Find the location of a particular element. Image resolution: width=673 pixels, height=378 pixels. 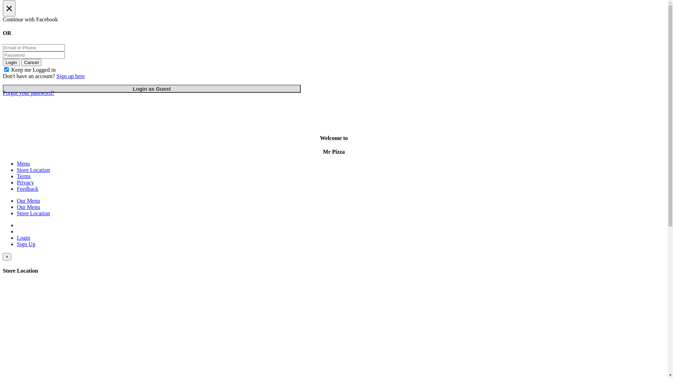

Our Menu is located at coordinates (28, 207).